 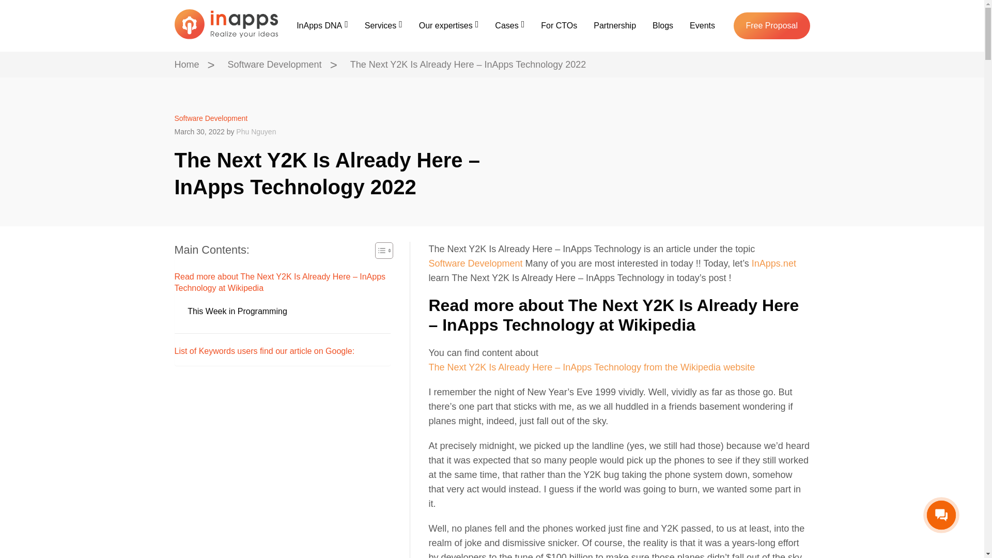 What do you see at coordinates (559, 25) in the screenshot?
I see `For CTOs` at bounding box center [559, 25].